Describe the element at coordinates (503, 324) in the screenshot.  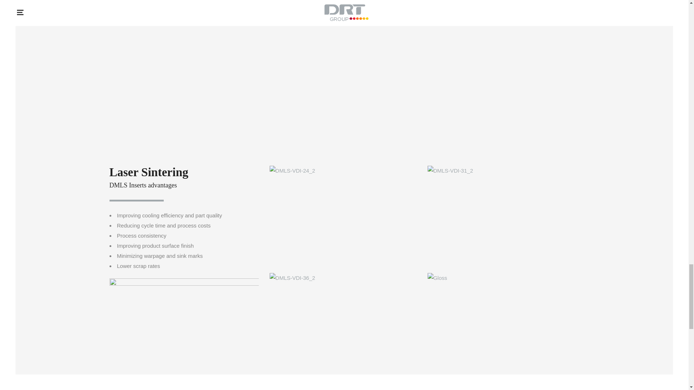
I see `Gloss` at that location.